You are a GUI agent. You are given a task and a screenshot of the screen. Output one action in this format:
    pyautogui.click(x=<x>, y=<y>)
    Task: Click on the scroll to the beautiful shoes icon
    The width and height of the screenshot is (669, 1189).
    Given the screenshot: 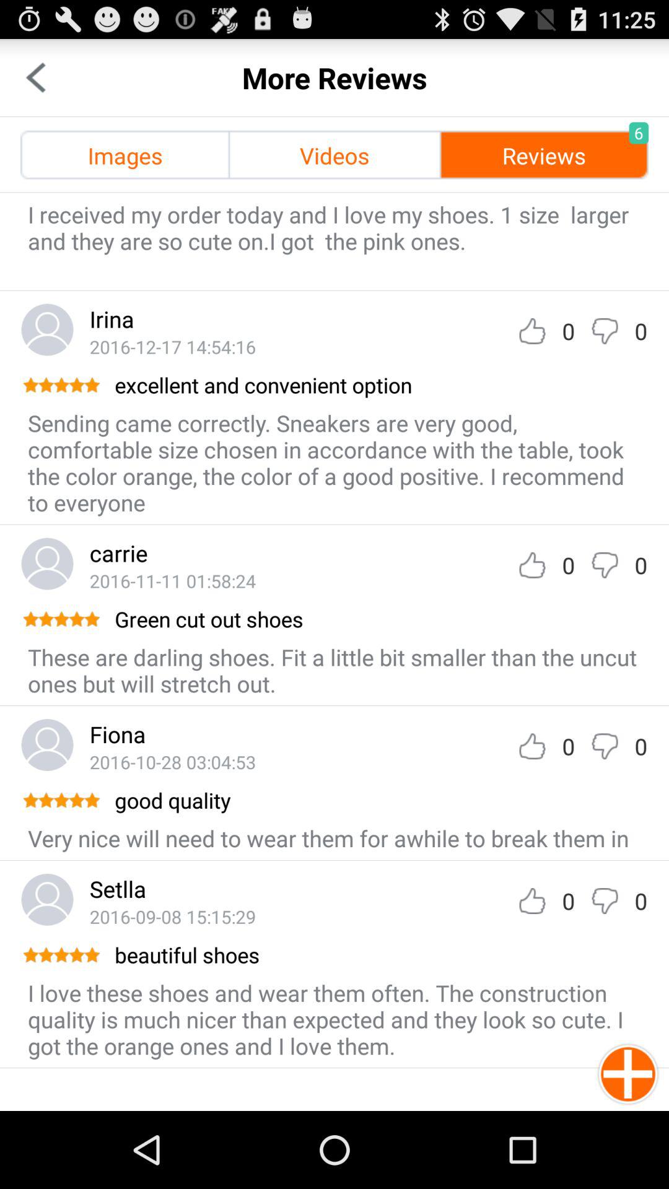 What is the action you would take?
    pyautogui.click(x=380, y=955)
    